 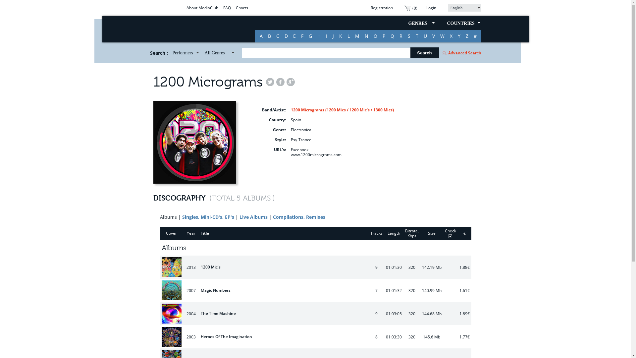 I want to click on 1200 Mic's, so click(x=172, y=267).